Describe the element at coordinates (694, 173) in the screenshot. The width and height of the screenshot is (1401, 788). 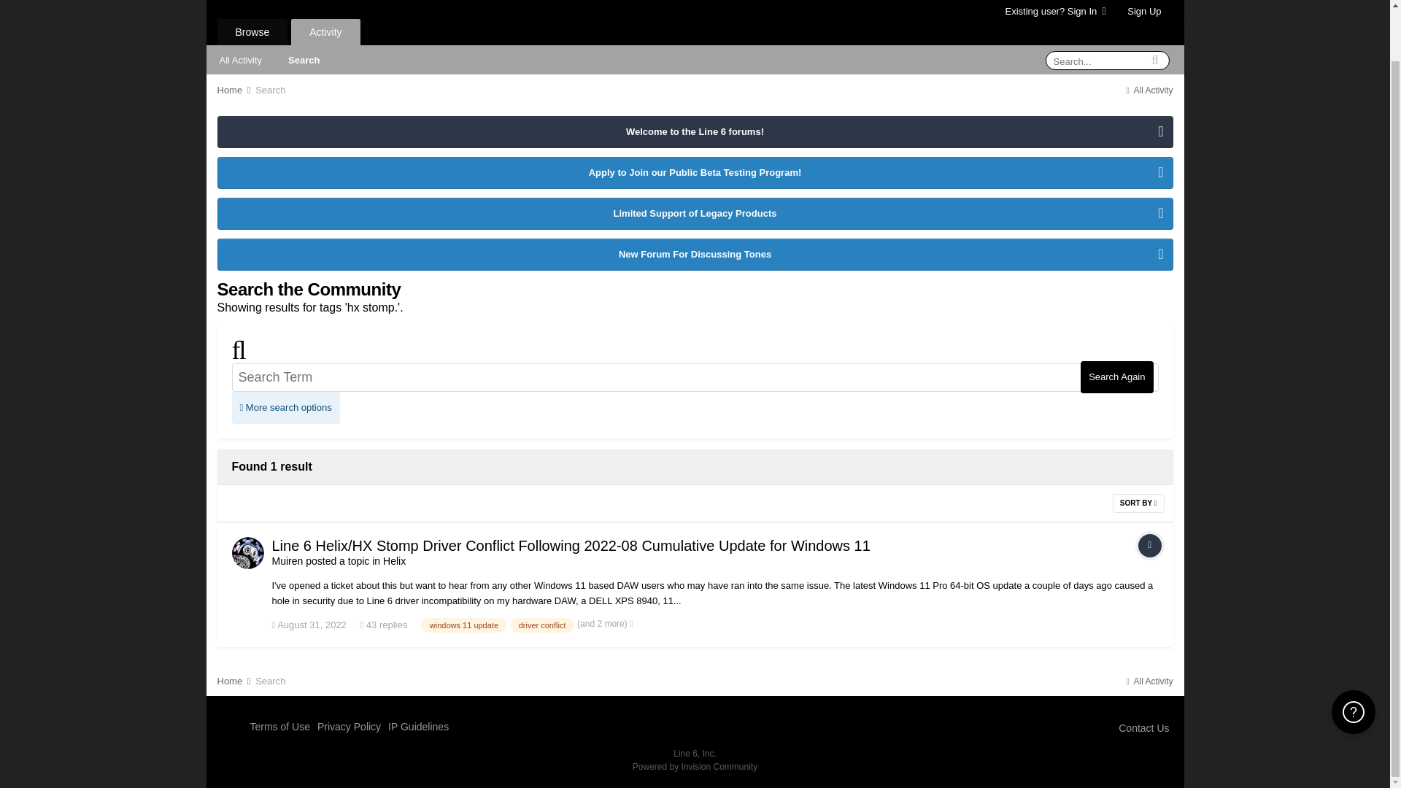
I see `Apply to Join our Public Beta Testing Program!` at that location.